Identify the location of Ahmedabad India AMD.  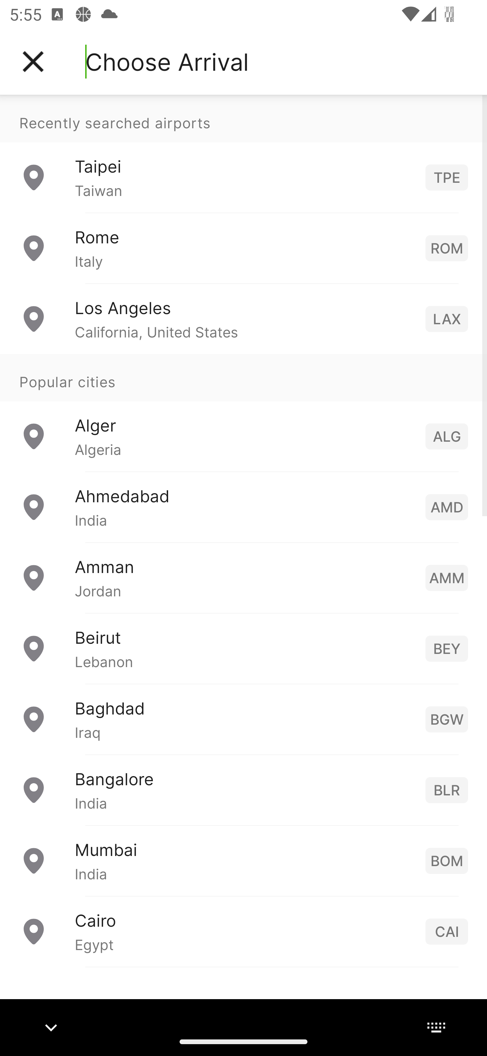
(243, 506).